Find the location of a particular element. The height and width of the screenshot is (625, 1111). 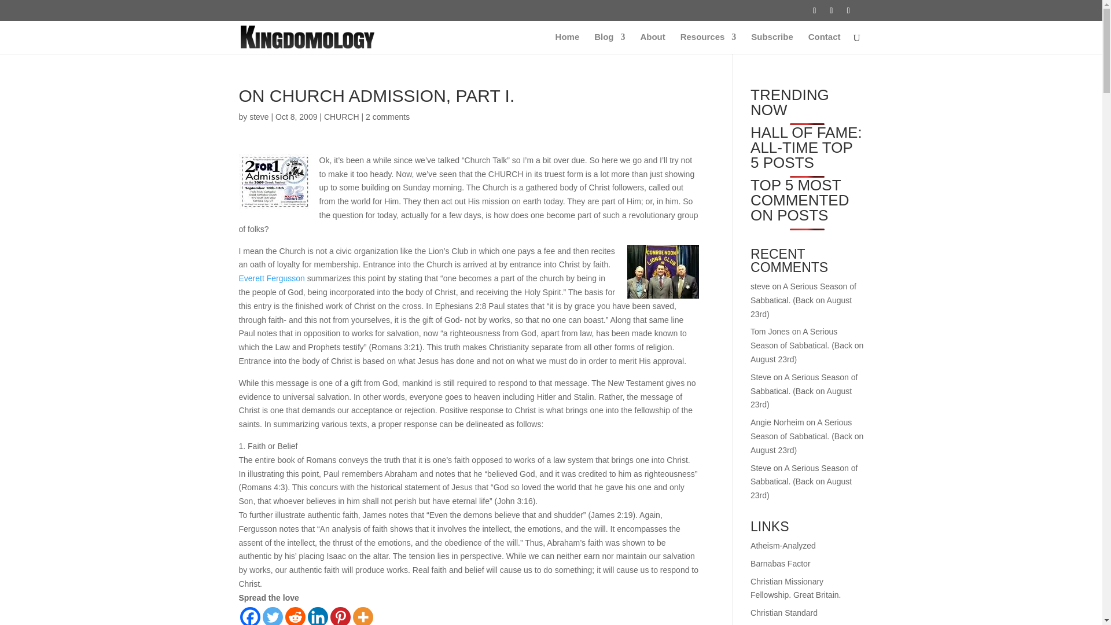

Resources is located at coordinates (708, 43).